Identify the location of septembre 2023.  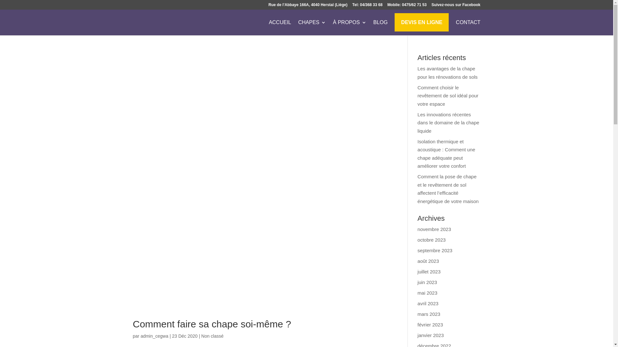
(435, 251).